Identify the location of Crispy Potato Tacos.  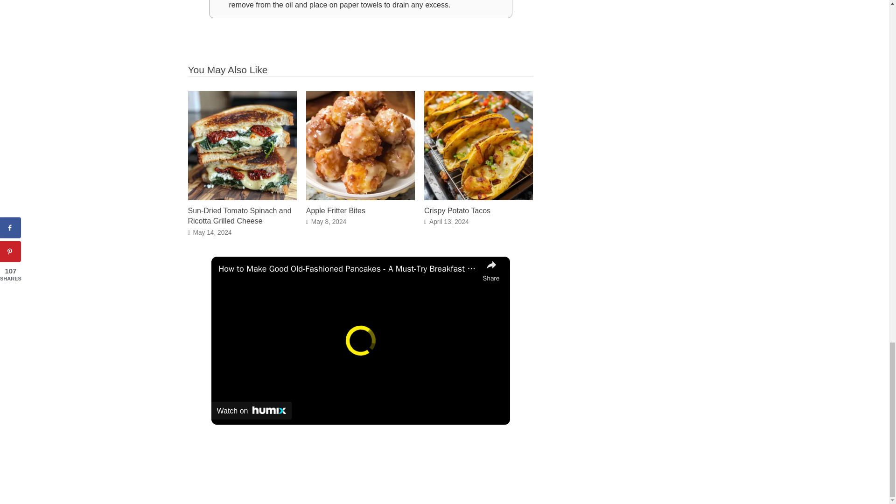
(478, 197).